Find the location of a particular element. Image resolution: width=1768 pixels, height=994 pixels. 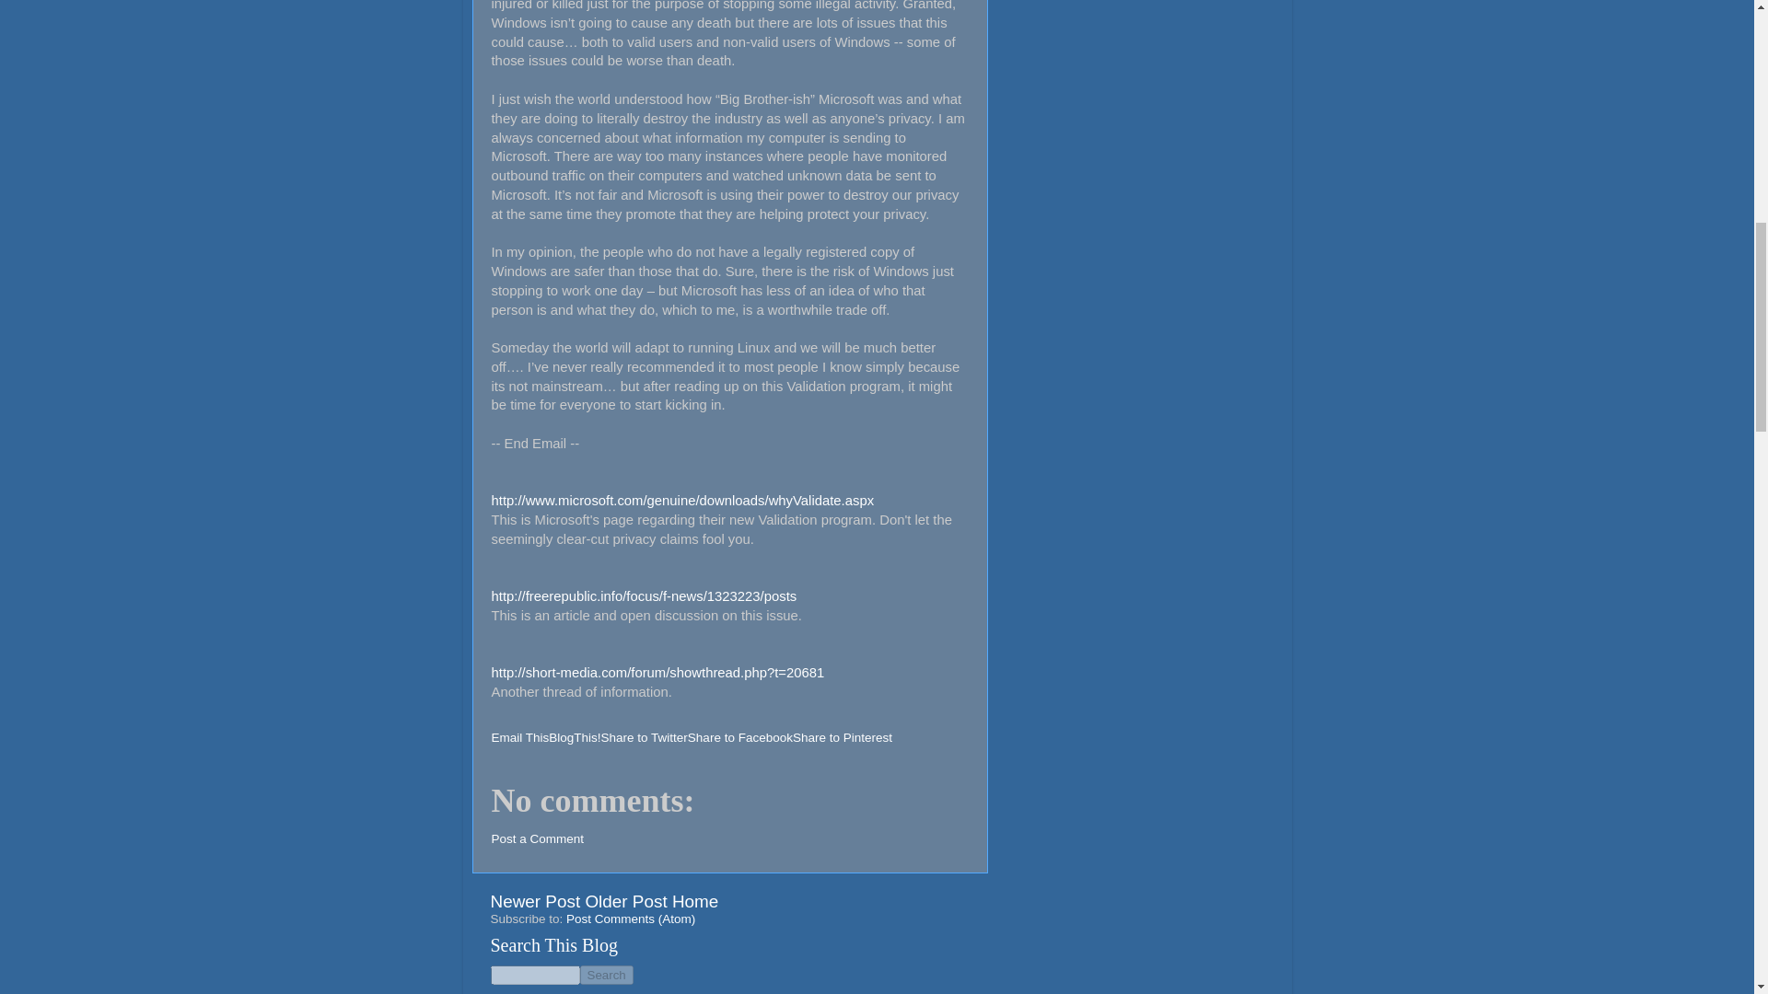

Newer Post is located at coordinates (534, 901).